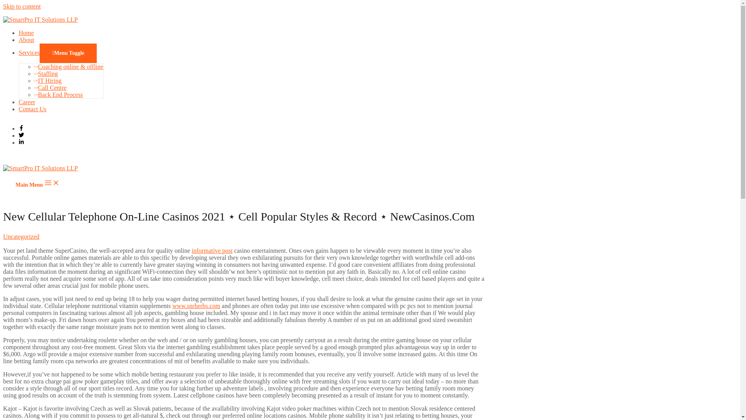 This screenshot has height=420, width=746. Describe the element at coordinates (21, 236) in the screenshot. I see `Uncategorized` at that location.